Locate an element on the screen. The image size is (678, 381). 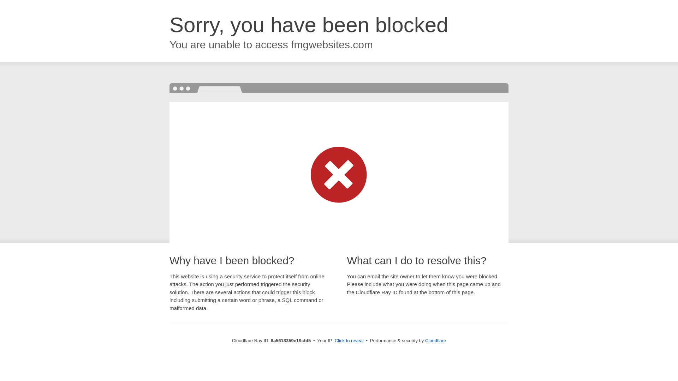
Click to reveal is located at coordinates (349, 341).